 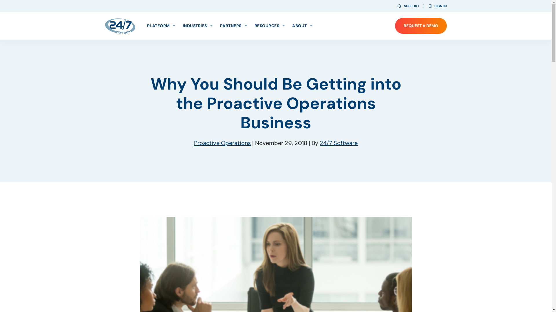 What do you see at coordinates (120, 26) in the screenshot?
I see `24/7 Software` at bounding box center [120, 26].